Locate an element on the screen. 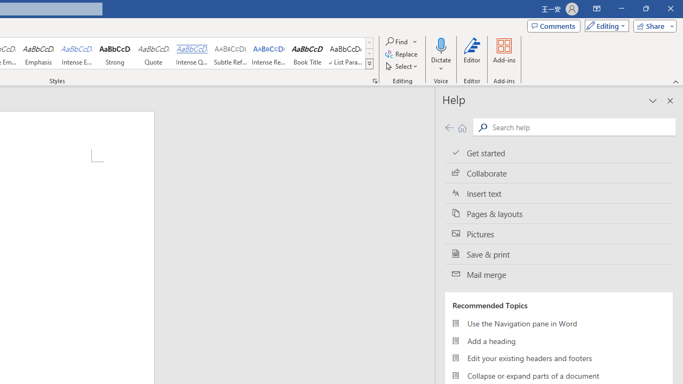  Intense Reference is located at coordinates (269, 53).